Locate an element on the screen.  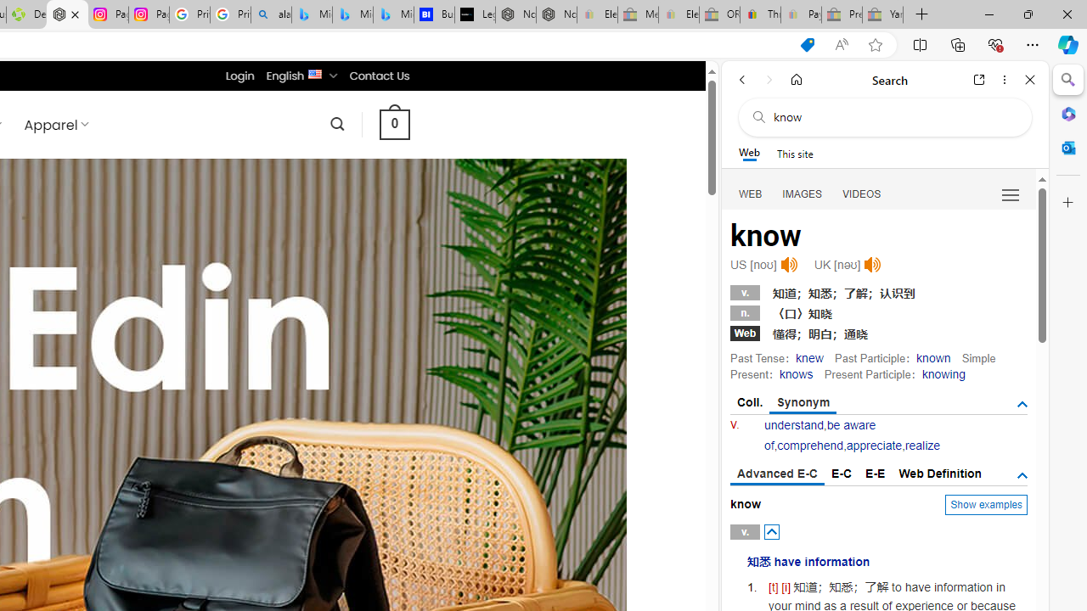
Click to listen is located at coordinates (873, 265).